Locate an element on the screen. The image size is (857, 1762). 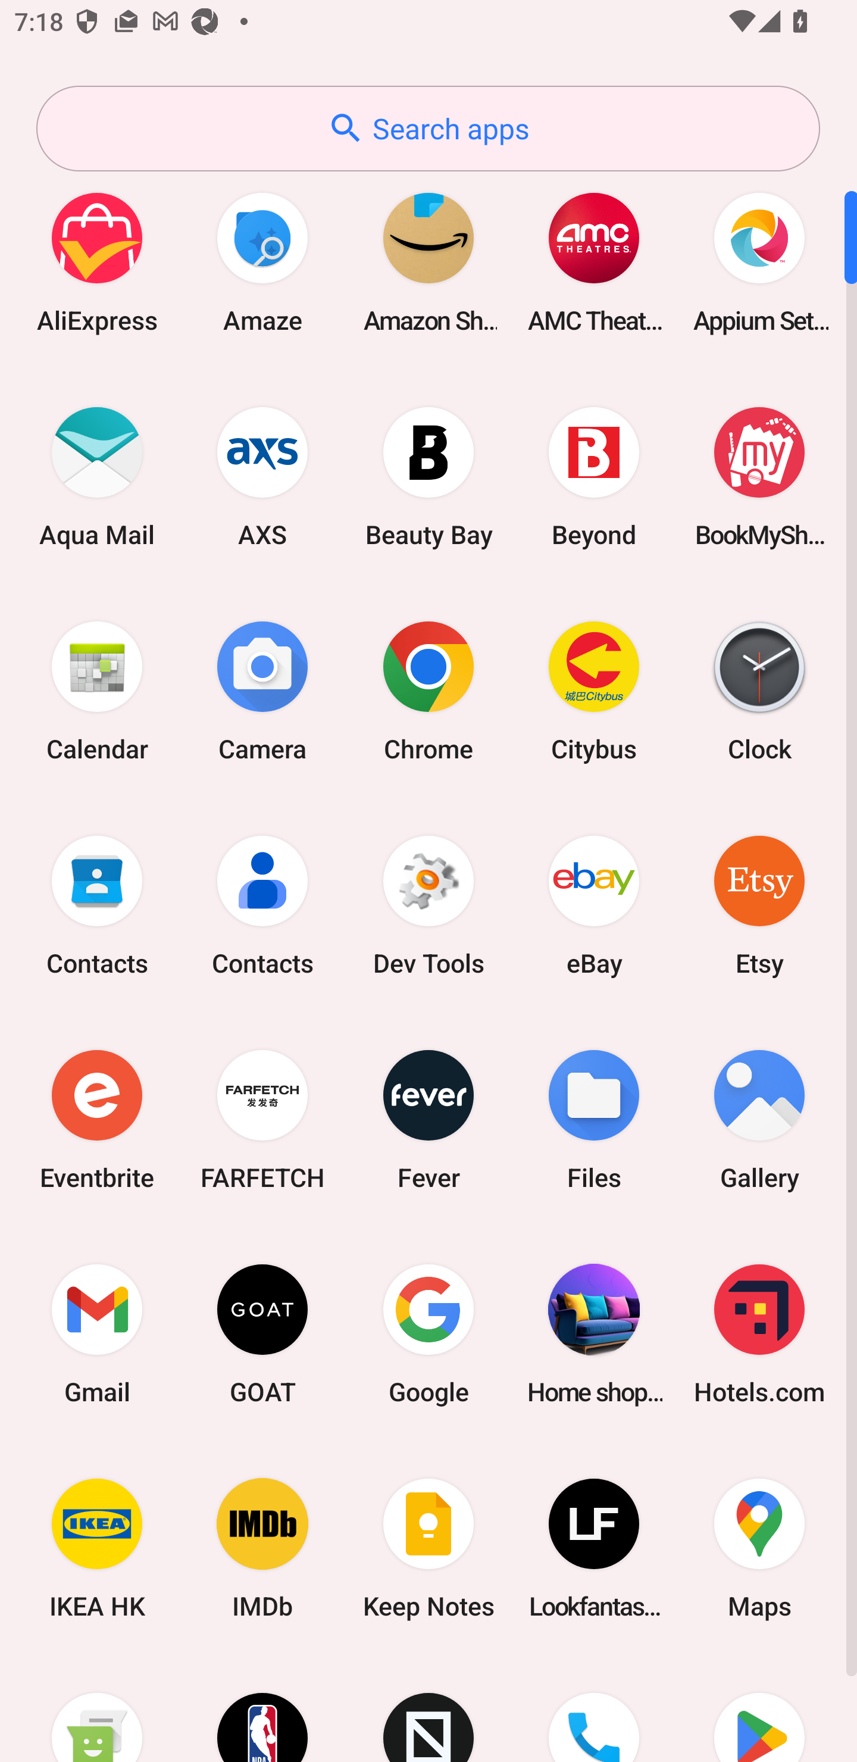
Messaging is located at coordinates (97, 1709).